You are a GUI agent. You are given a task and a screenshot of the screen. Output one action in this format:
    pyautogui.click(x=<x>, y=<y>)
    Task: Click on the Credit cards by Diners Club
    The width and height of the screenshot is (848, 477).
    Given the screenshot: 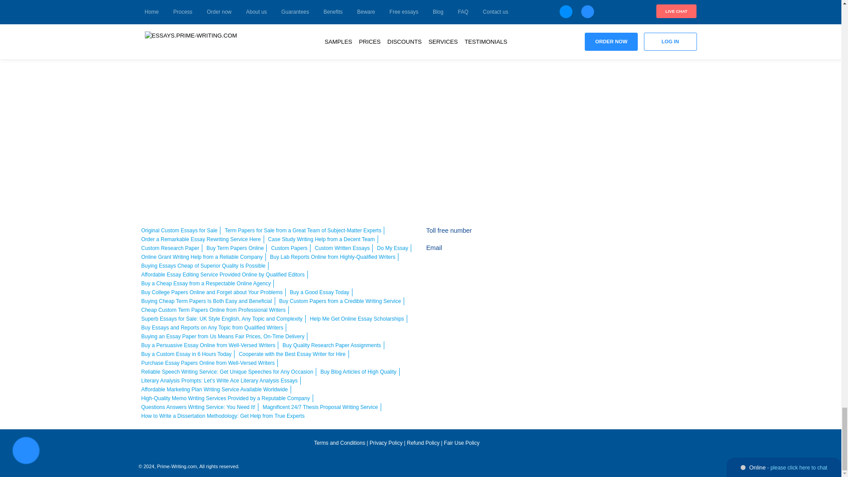 What is the action you would take?
    pyautogui.click(x=623, y=254)
    